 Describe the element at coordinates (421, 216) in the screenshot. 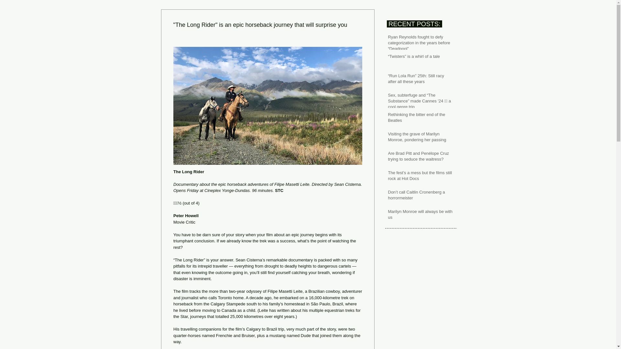

I see `Marilyn Monroe will always be with us` at that location.